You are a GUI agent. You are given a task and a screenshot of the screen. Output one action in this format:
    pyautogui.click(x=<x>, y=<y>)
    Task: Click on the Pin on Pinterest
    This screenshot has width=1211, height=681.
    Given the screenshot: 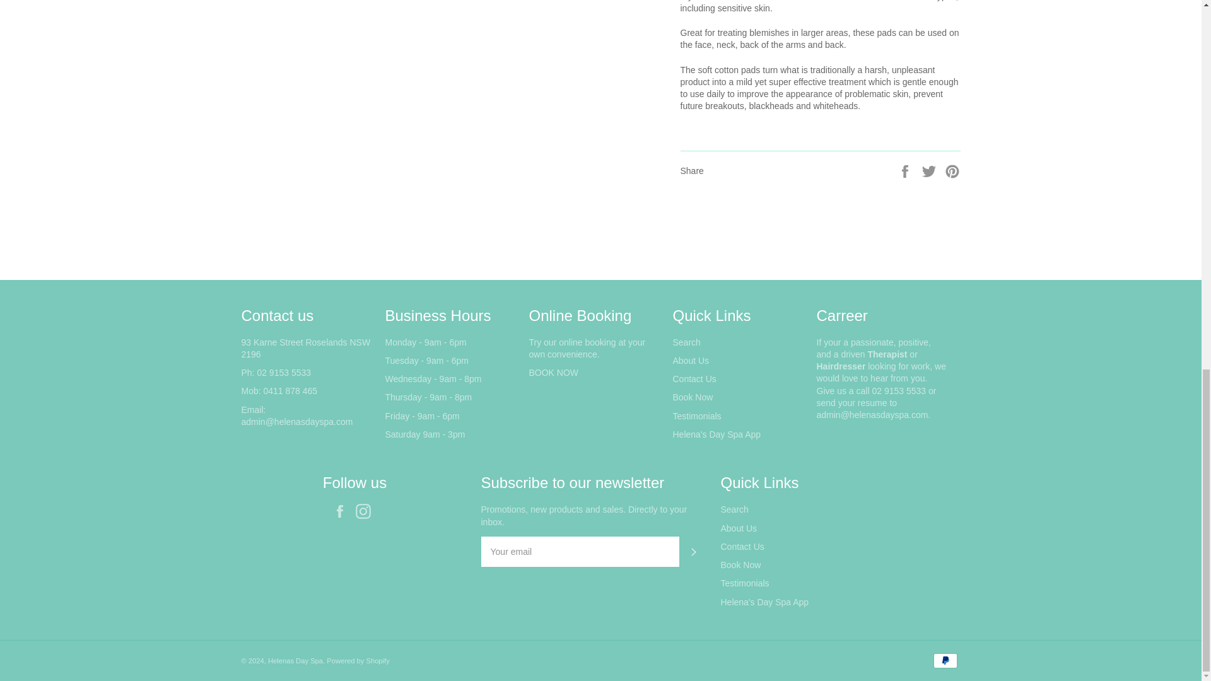 What is the action you would take?
    pyautogui.click(x=952, y=170)
    